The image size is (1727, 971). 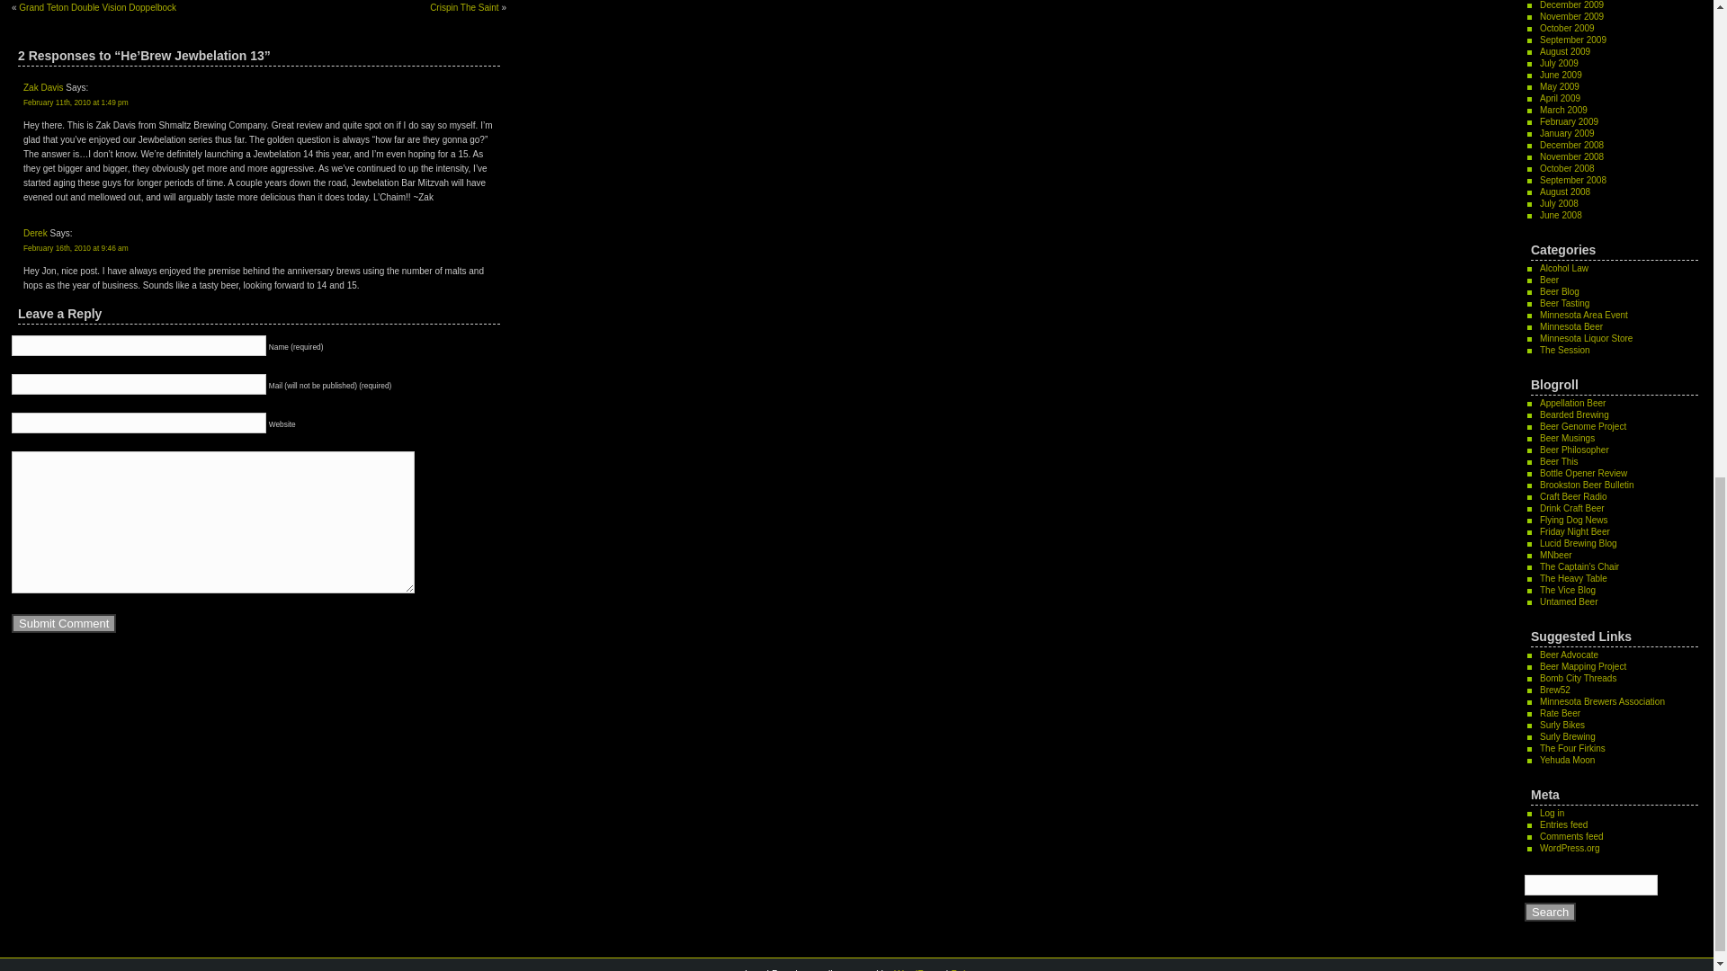 I want to click on Solid Local Beer Blog, so click(x=1567, y=437).